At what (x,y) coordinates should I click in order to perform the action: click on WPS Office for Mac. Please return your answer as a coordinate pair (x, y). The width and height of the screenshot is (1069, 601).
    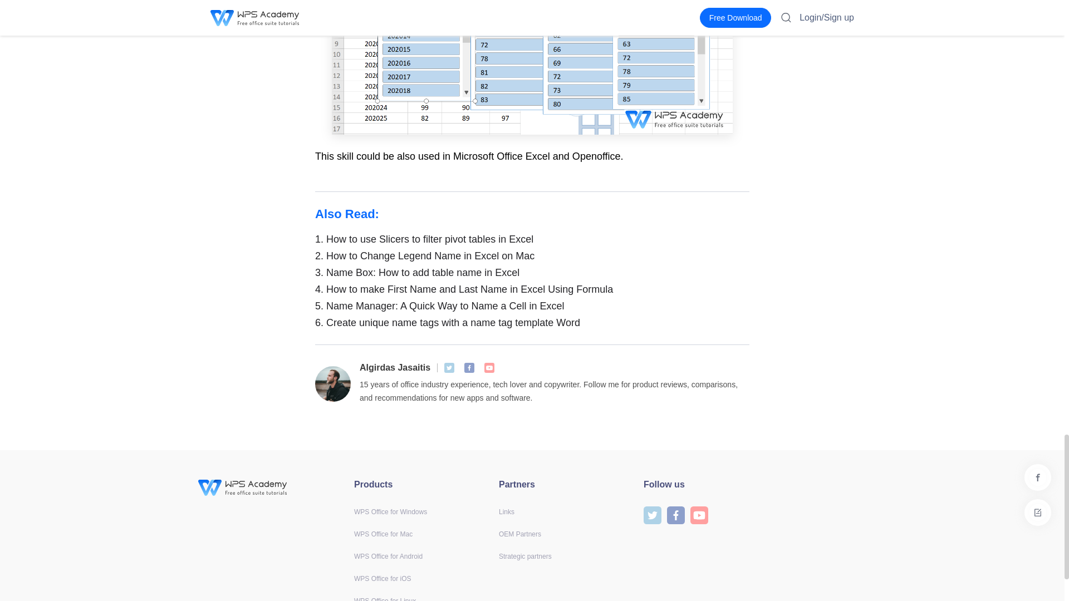
    Looking at the image, I should click on (383, 534).